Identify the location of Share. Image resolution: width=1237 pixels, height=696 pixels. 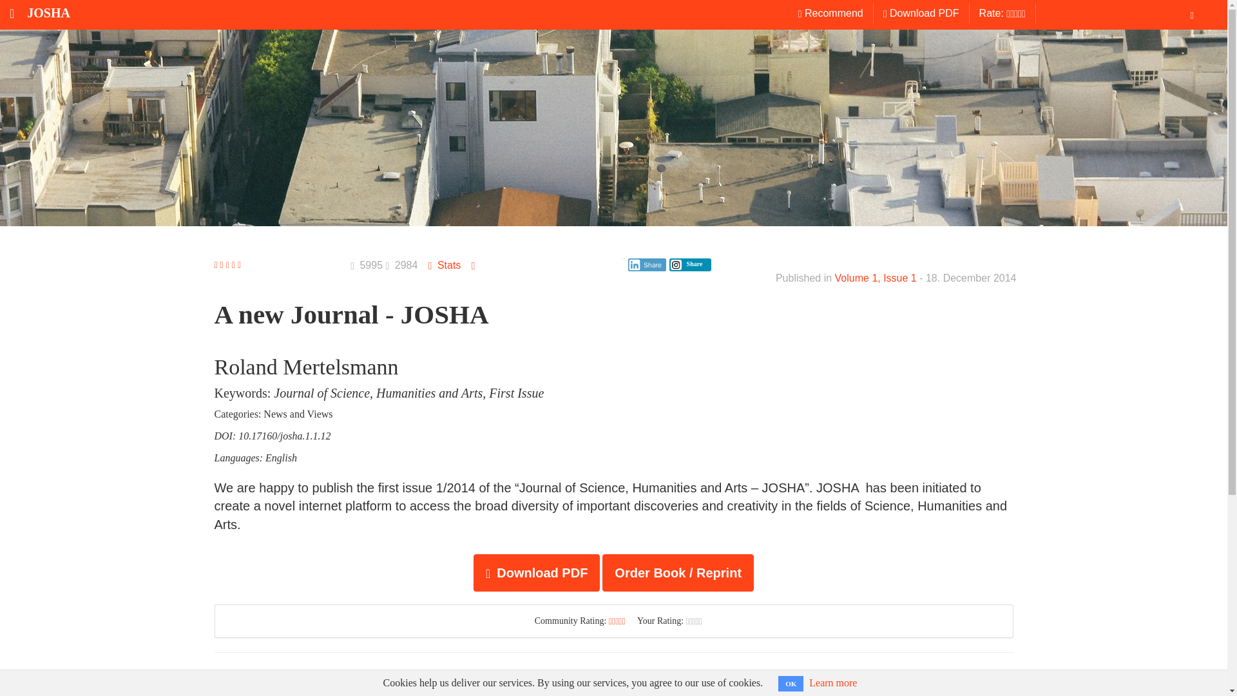
(686, 263).